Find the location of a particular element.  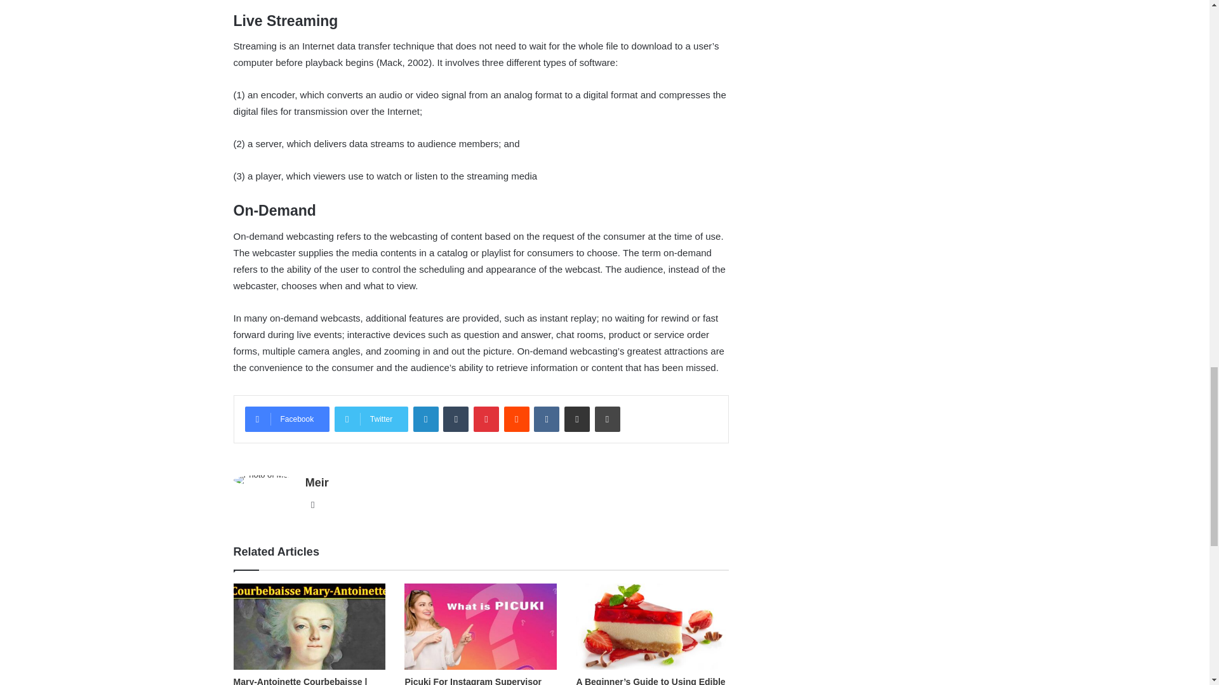

Print is located at coordinates (607, 419).